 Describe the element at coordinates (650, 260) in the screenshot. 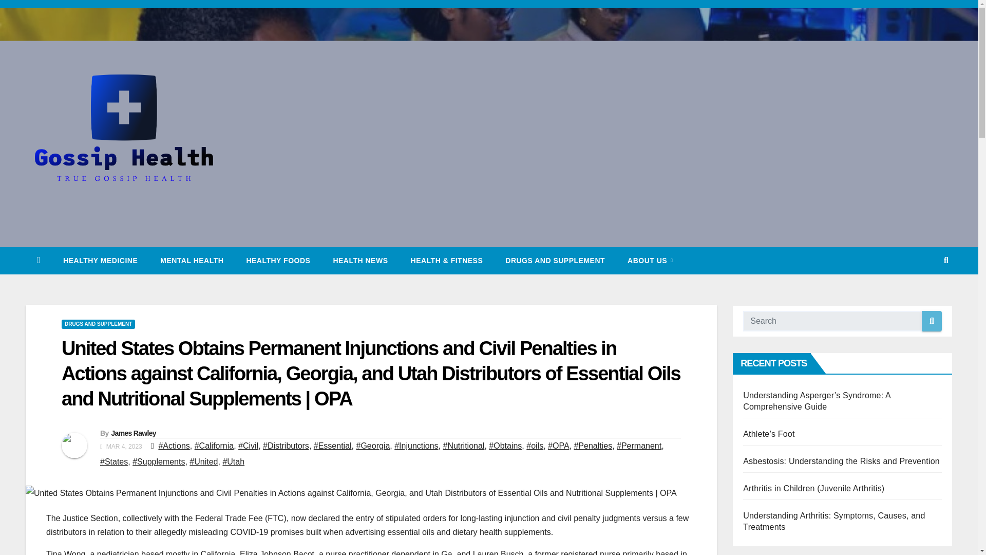

I see `About Us` at that location.